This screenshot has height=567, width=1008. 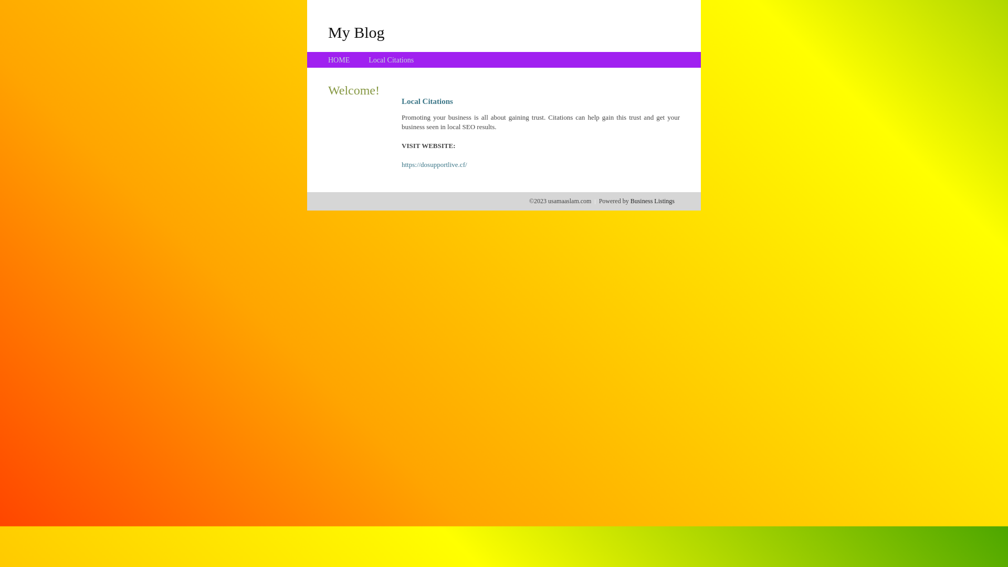 What do you see at coordinates (391, 60) in the screenshot?
I see `Local Citations` at bounding box center [391, 60].